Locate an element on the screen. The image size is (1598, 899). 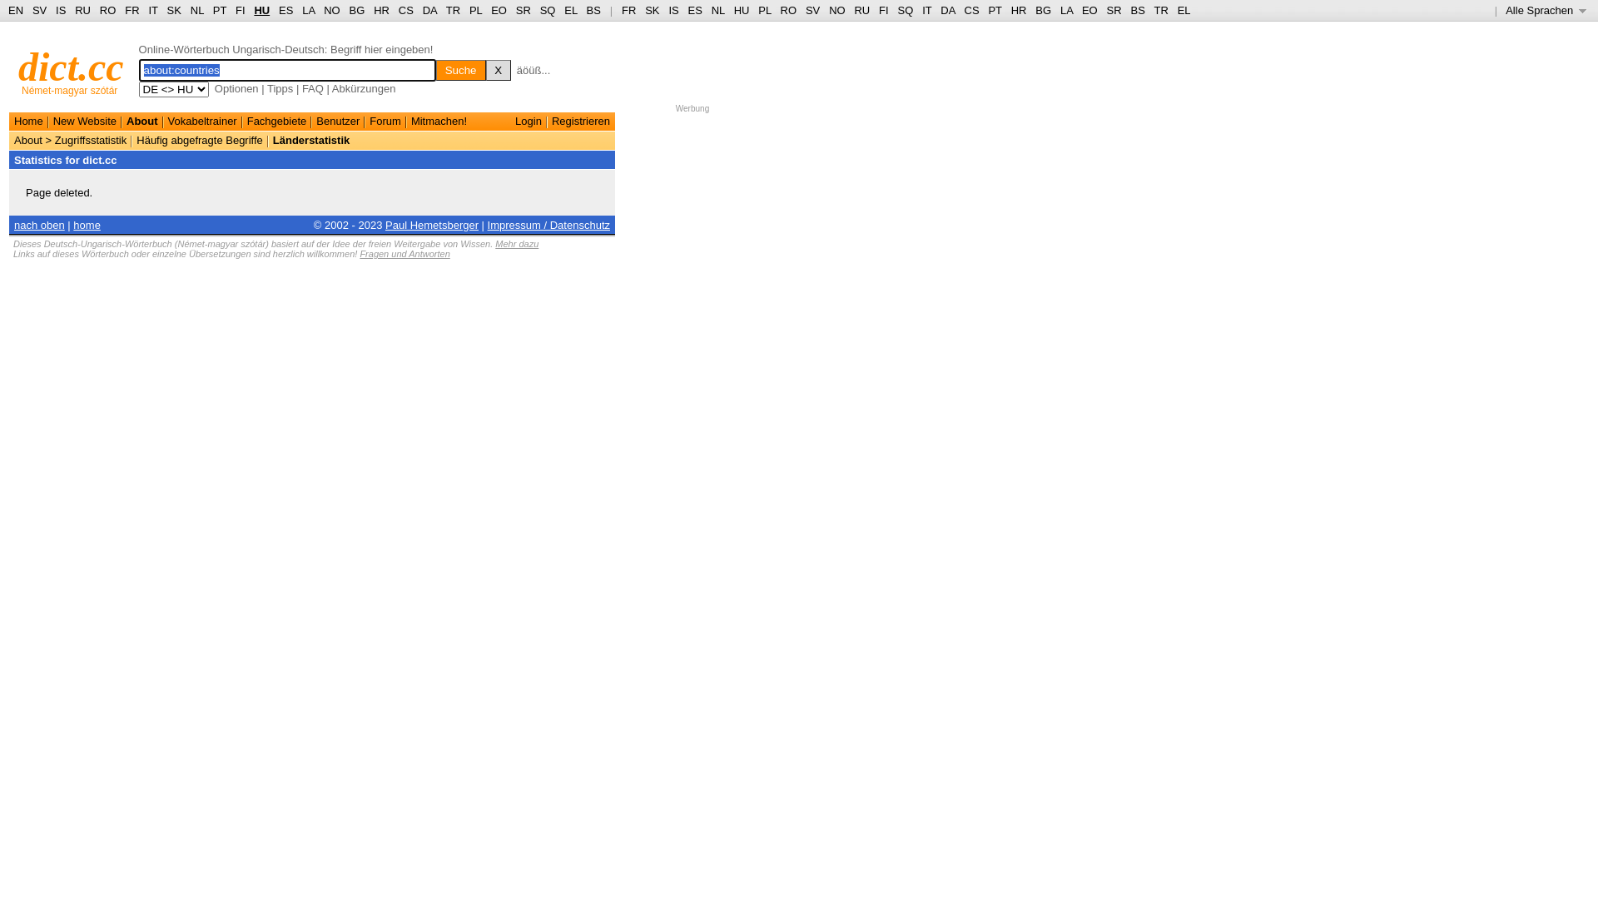
FR is located at coordinates (629, 10).